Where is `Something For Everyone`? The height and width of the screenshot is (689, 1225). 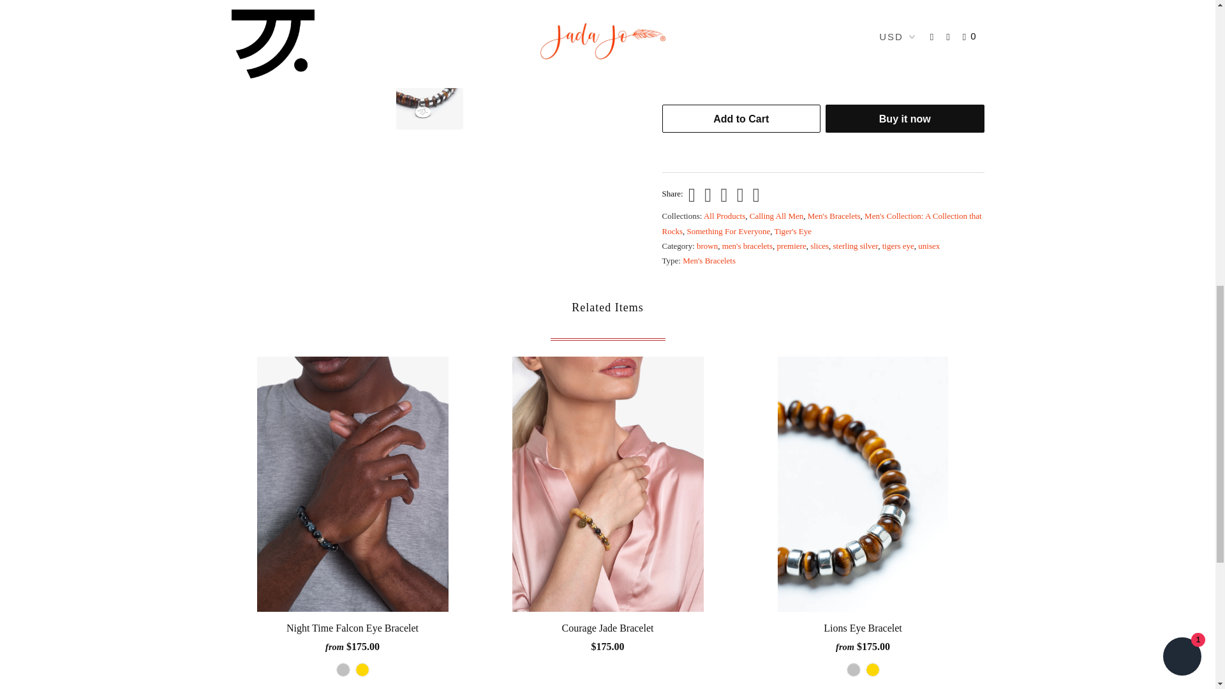
Something For Everyone is located at coordinates (728, 231).